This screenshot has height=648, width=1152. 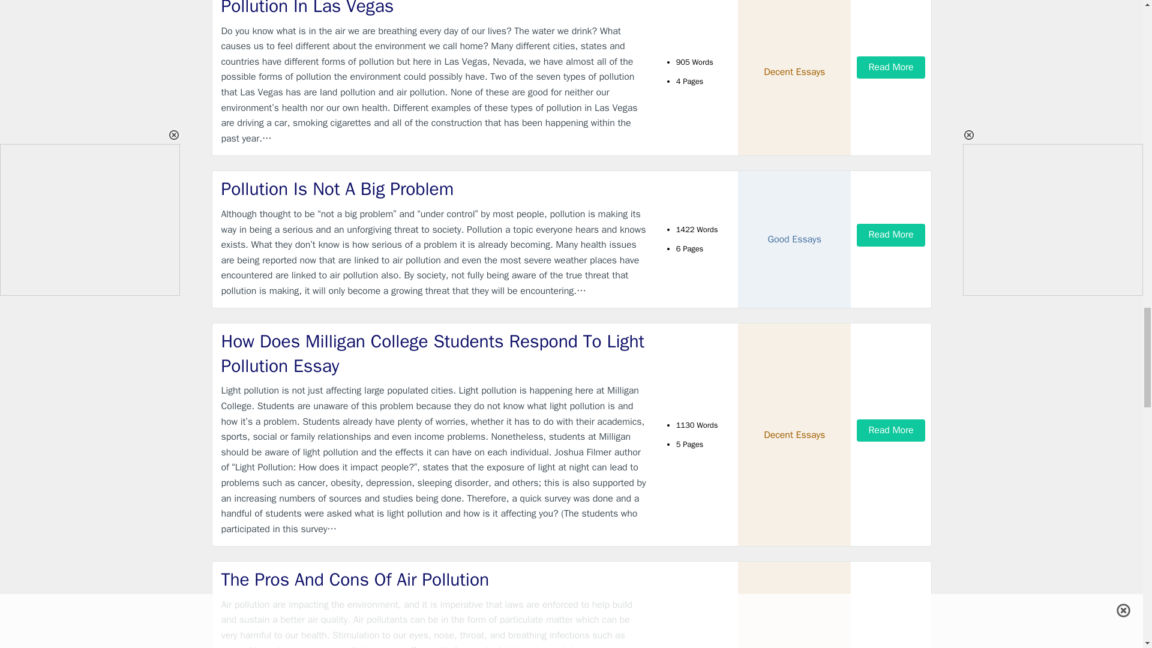 What do you see at coordinates (890, 67) in the screenshot?
I see `Read More` at bounding box center [890, 67].